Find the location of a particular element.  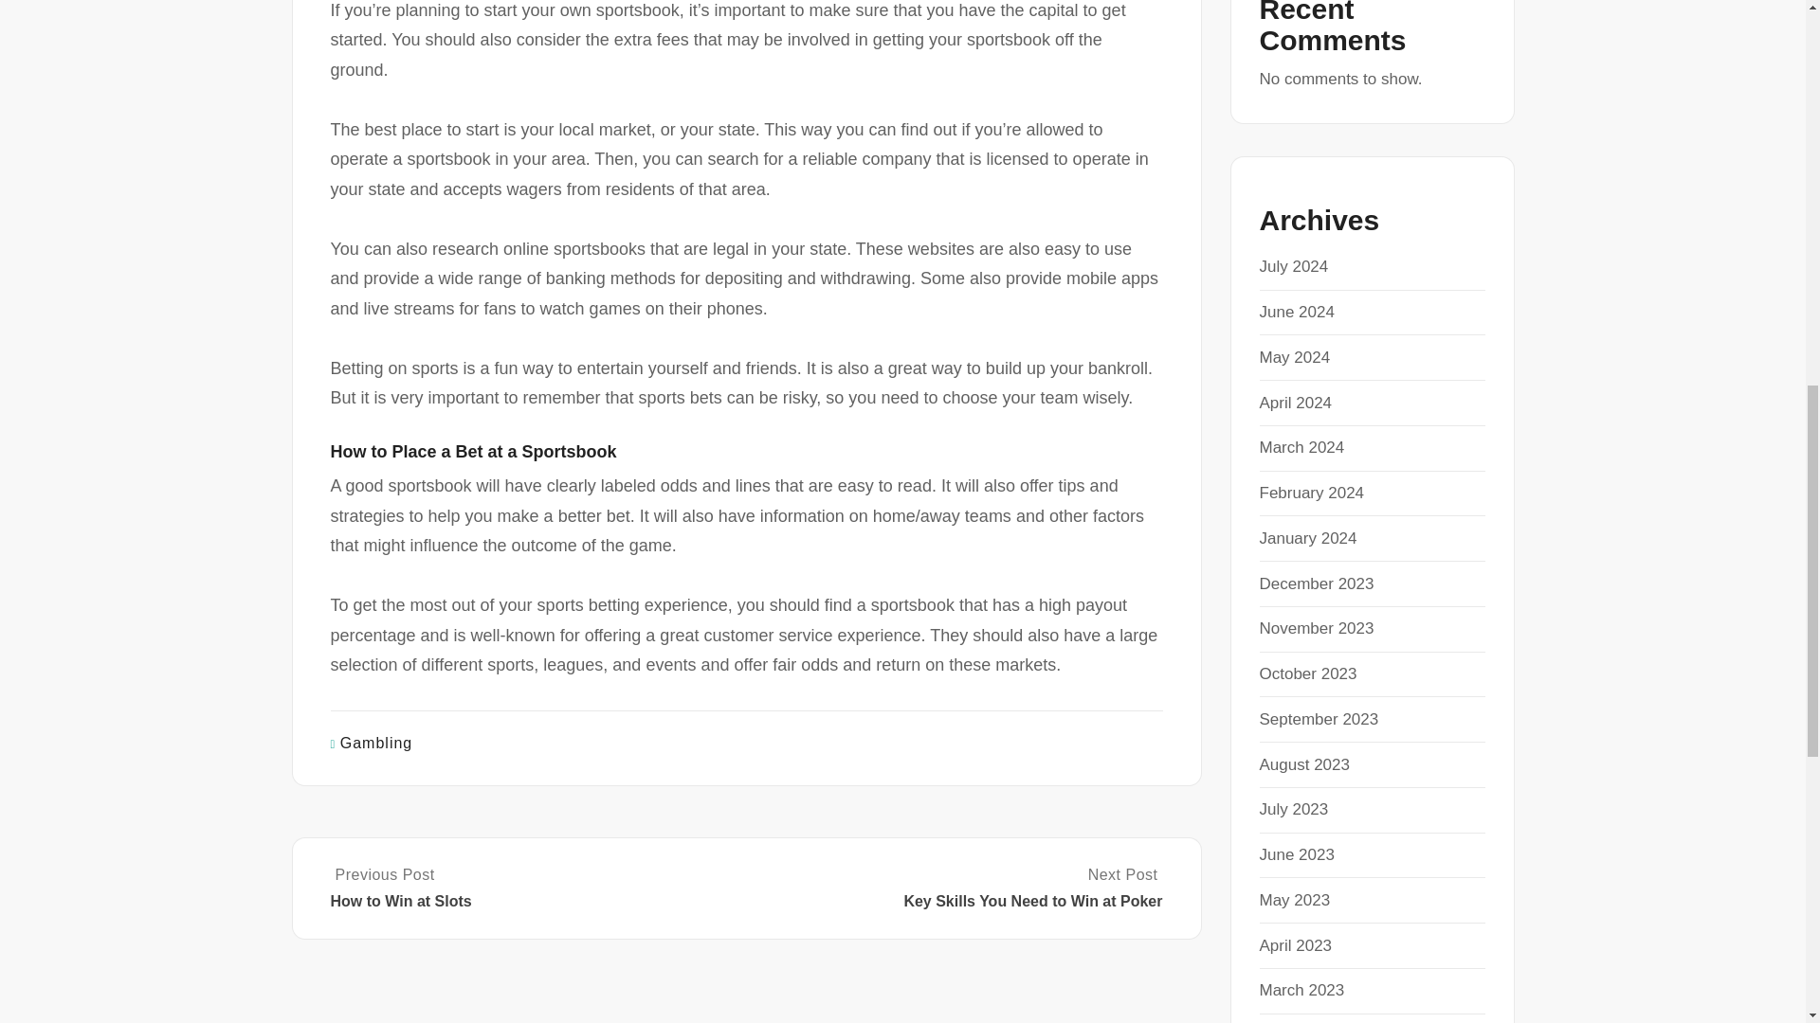

November 2023 is located at coordinates (1316, 628).